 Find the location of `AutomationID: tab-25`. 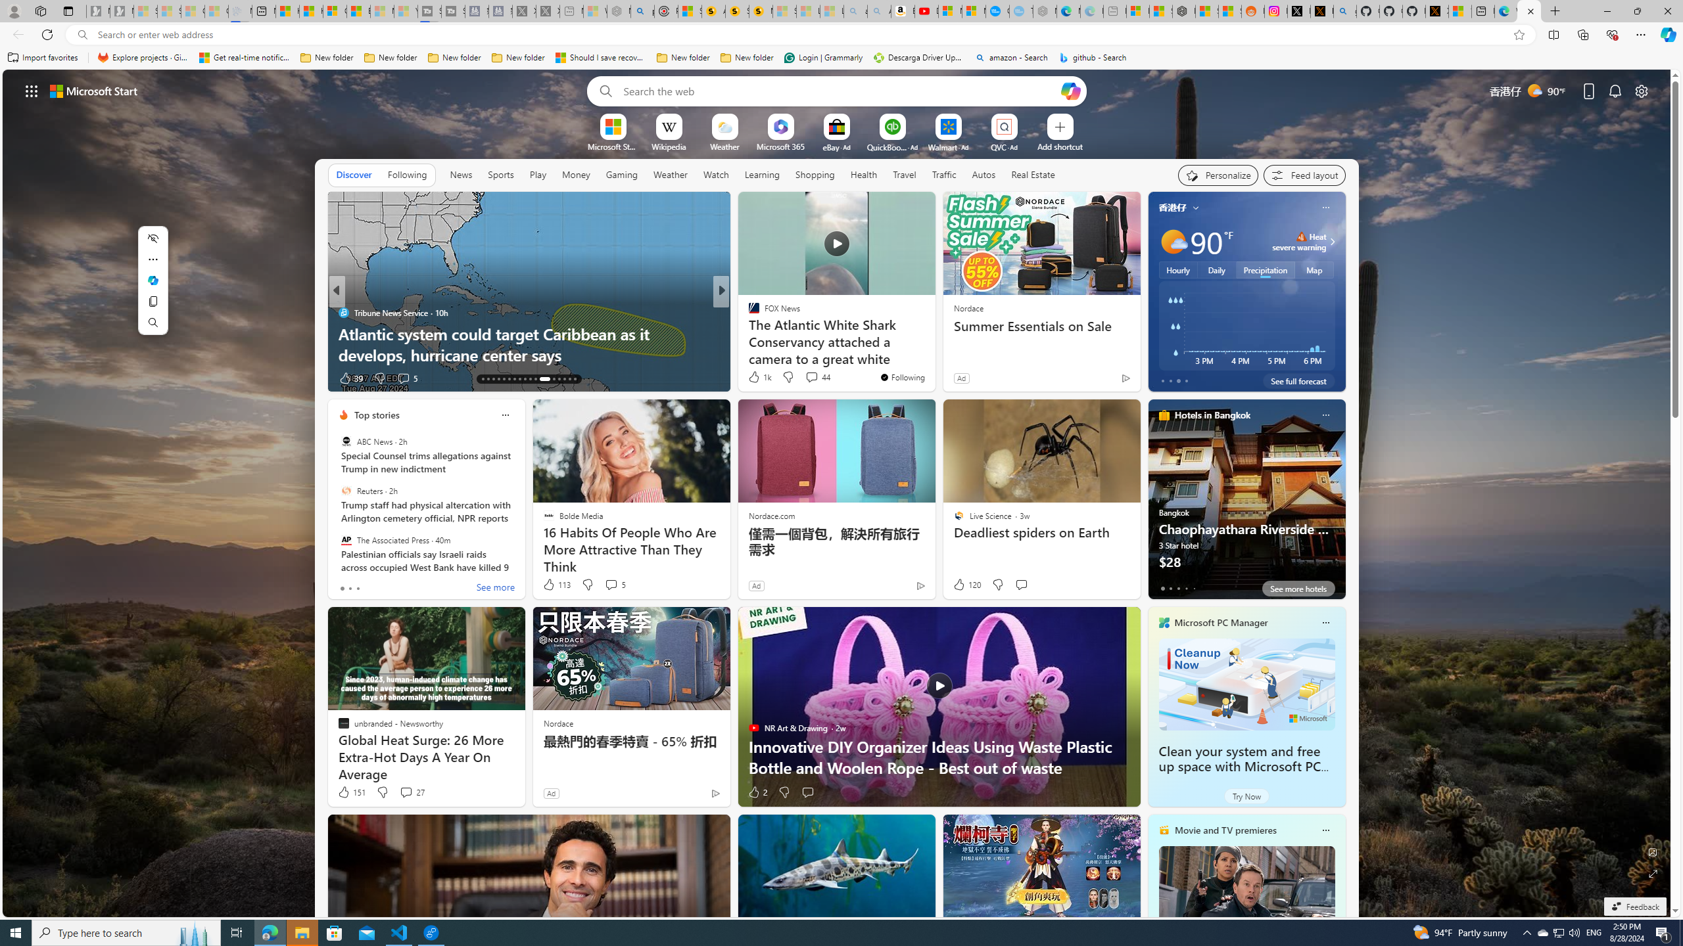

AutomationID: tab-25 is located at coordinates (550, 379).